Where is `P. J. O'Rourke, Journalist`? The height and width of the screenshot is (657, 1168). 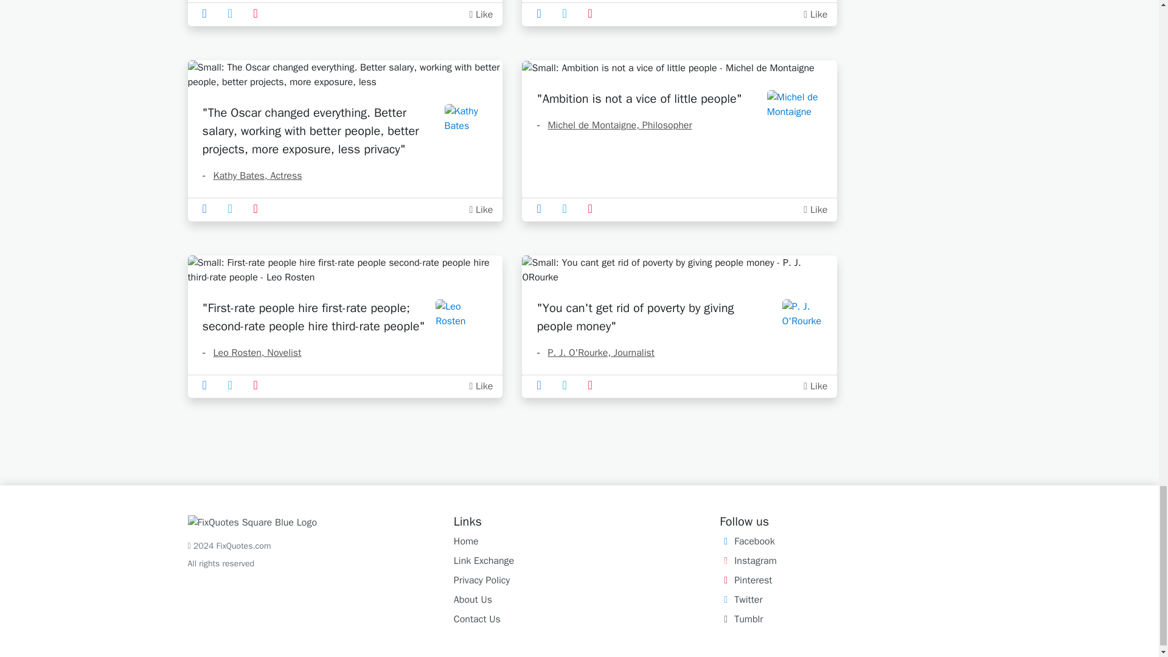
P. J. O'Rourke, Journalist is located at coordinates (595, 353).